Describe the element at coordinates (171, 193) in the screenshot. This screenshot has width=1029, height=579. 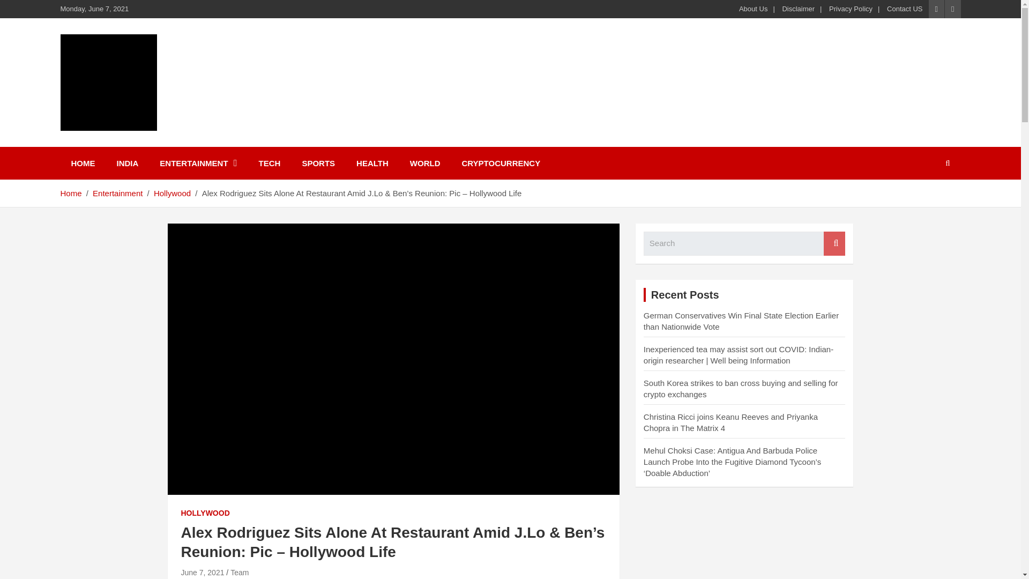
I see `Hollywood` at that location.